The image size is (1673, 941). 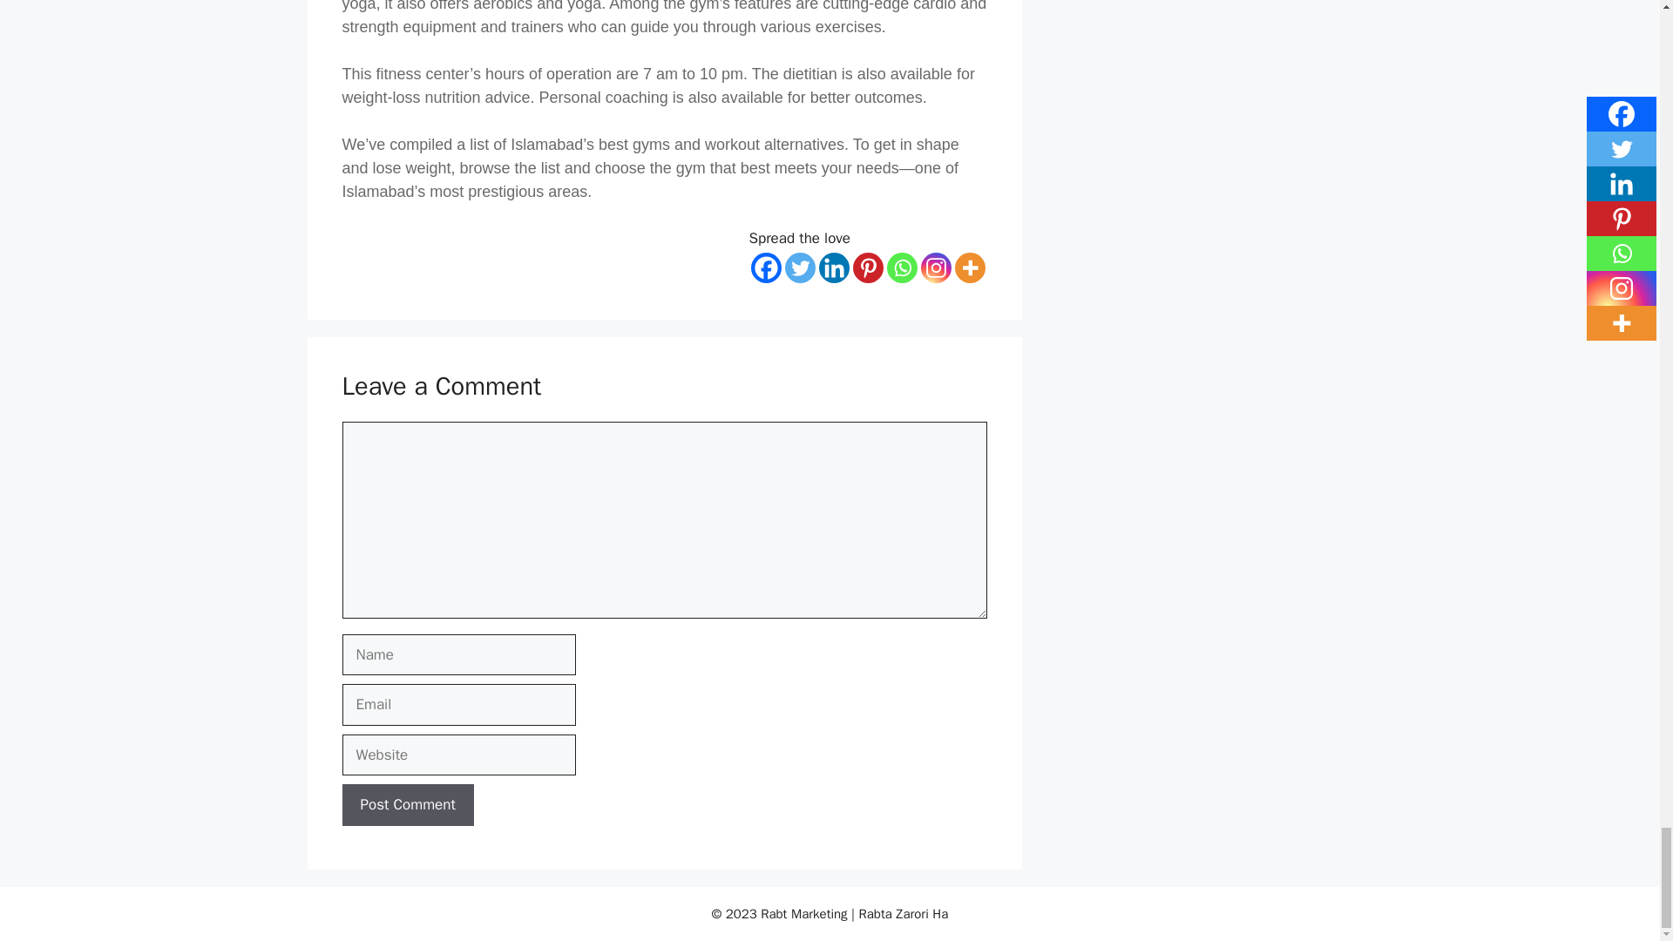 What do you see at coordinates (835, 268) in the screenshot?
I see `Linkedin` at bounding box center [835, 268].